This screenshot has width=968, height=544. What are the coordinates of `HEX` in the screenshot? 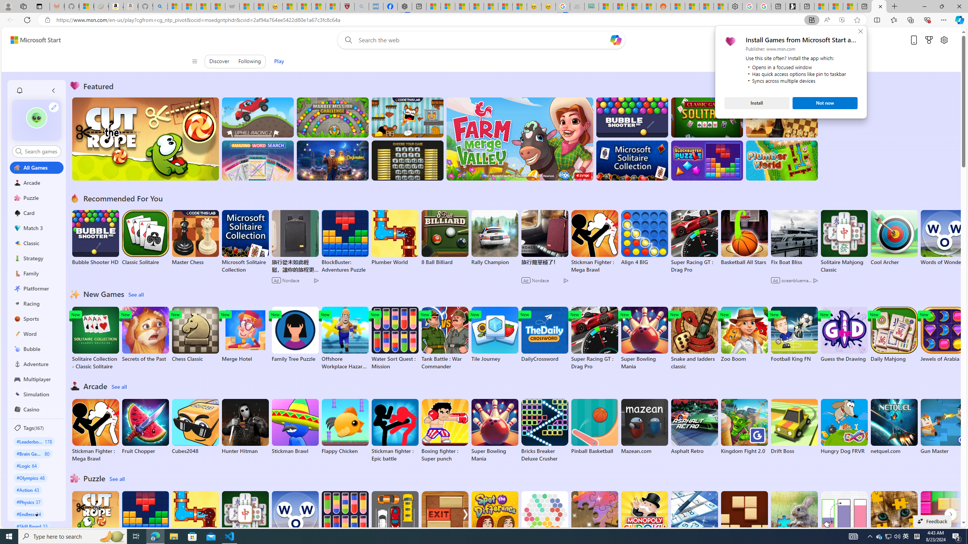 It's located at (544, 519).